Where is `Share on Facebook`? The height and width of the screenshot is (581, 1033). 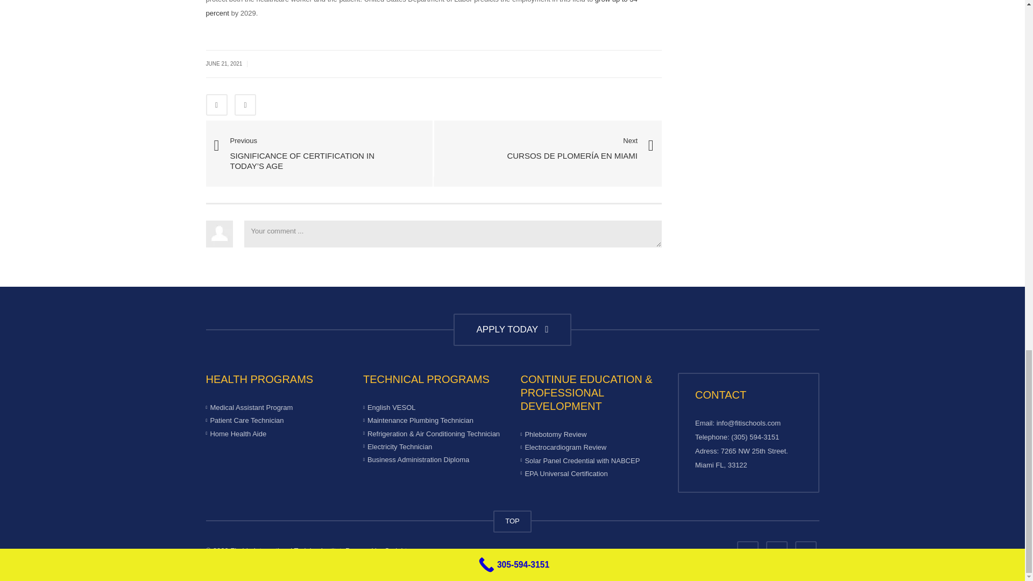
Share on Facebook is located at coordinates (216, 104).